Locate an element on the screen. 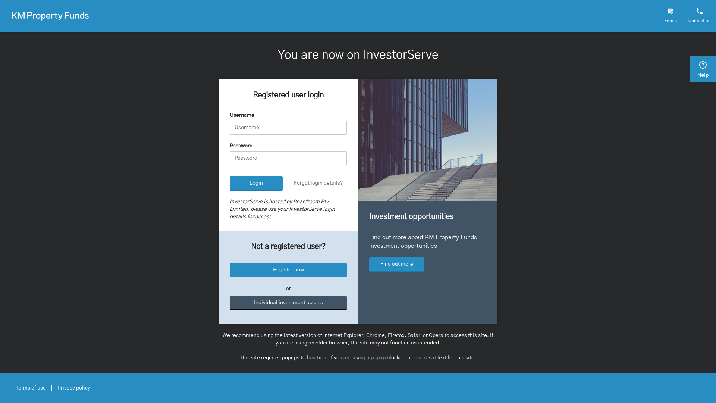 This screenshot has height=403, width=716. Help is located at coordinates (703, 70).